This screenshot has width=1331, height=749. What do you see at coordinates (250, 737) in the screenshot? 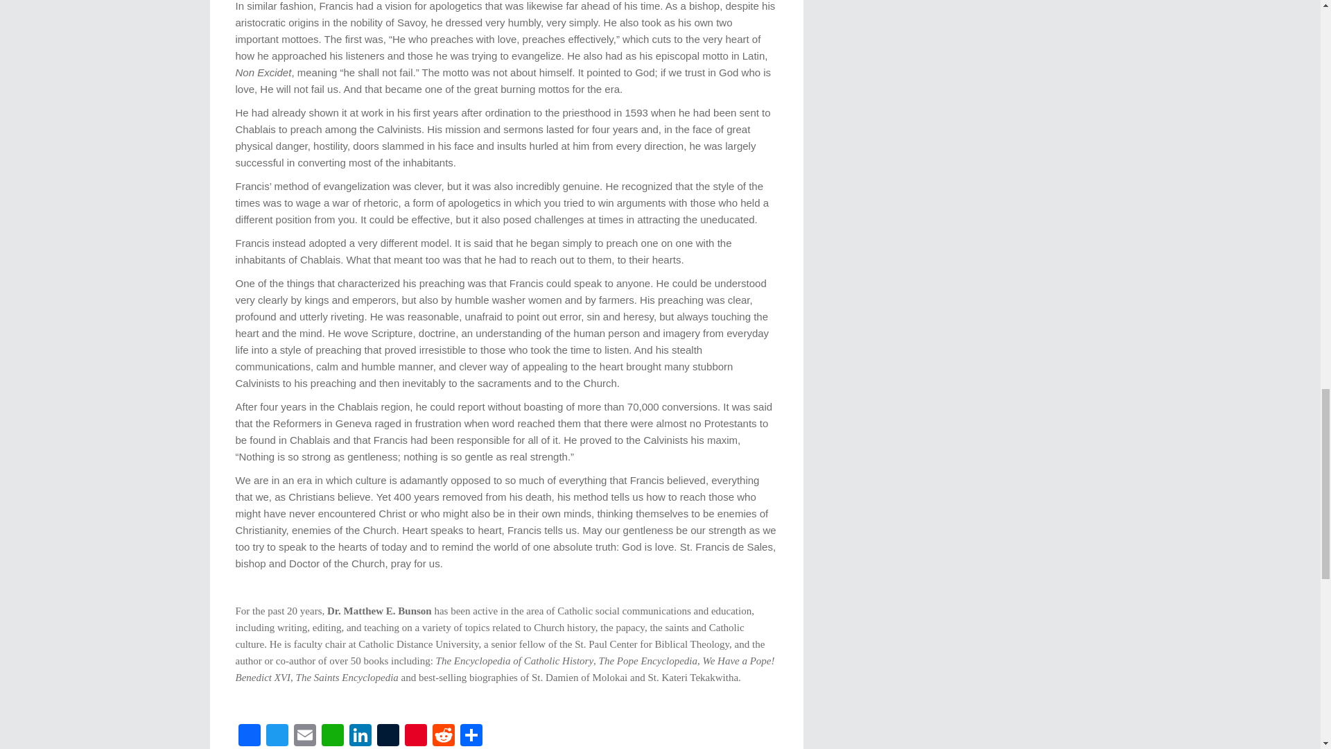
I see `Facebook` at bounding box center [250, 737].